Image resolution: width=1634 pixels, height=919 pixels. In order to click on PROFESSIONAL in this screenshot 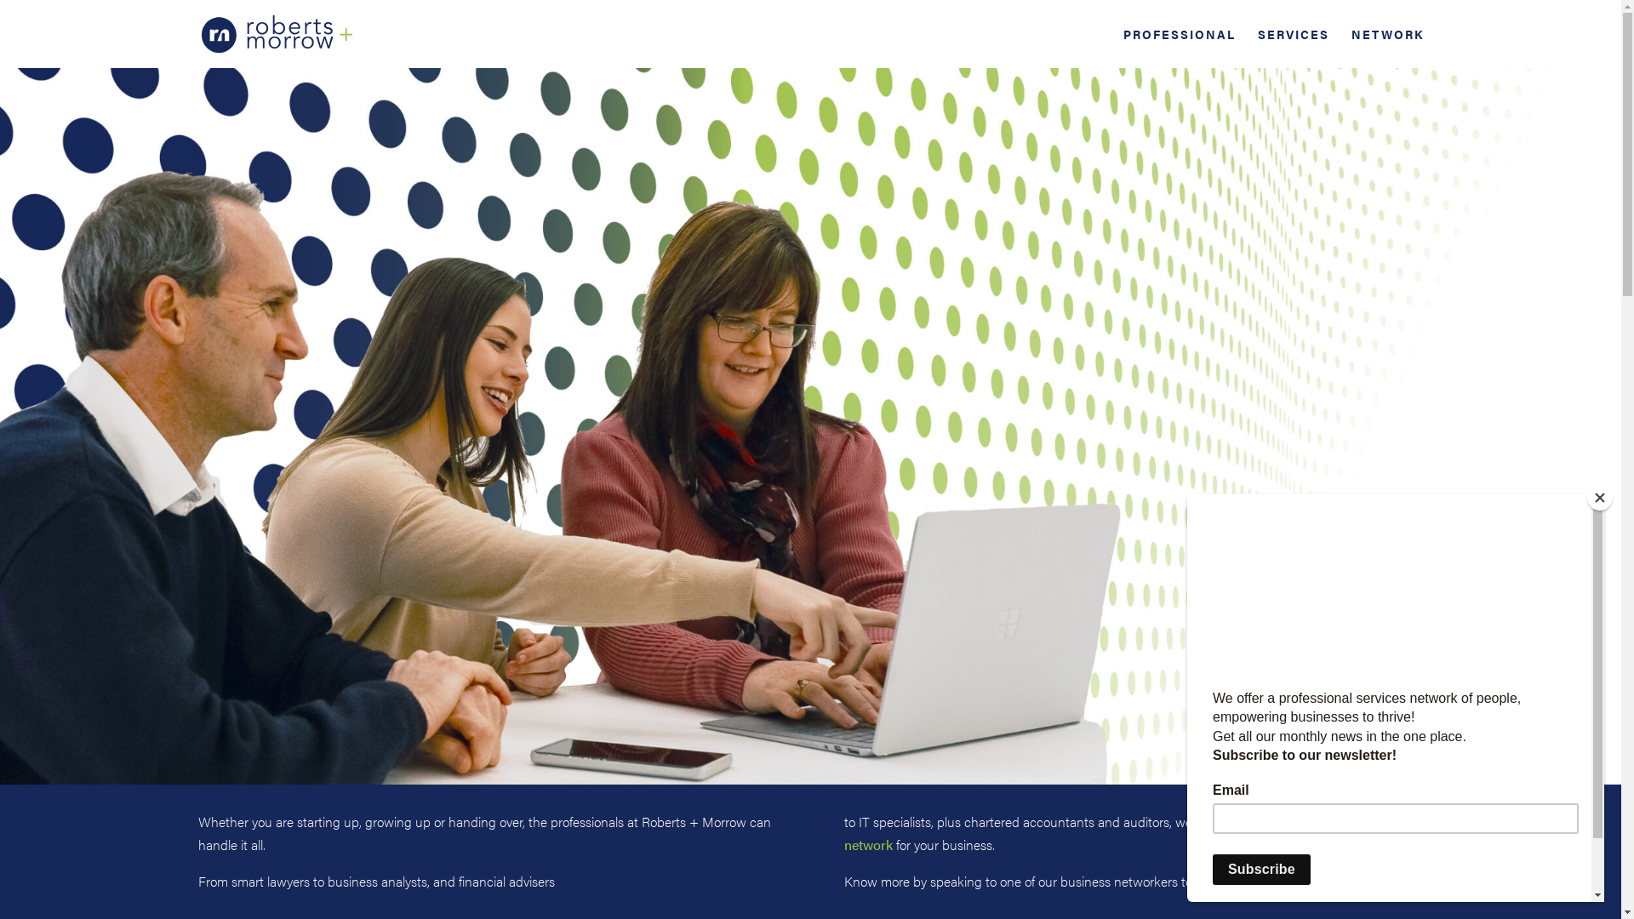, I will do `click(1180, 48)`.